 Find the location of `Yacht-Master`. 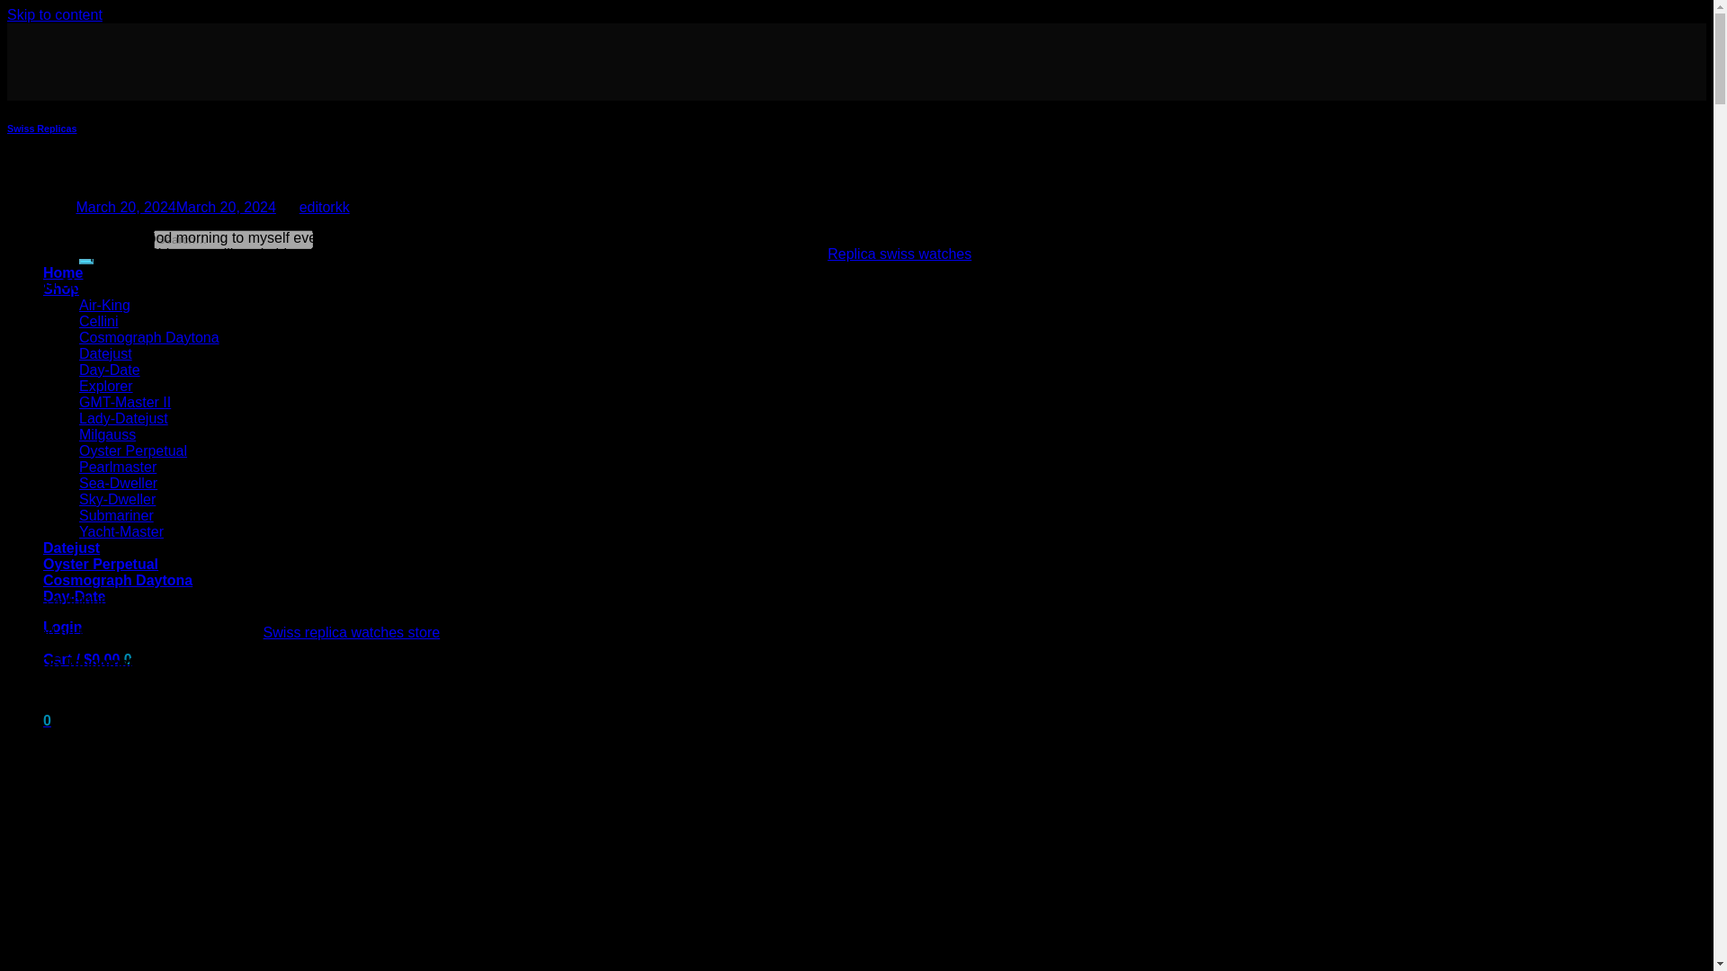

Yacht-Master is located at coordinates (121, 532).